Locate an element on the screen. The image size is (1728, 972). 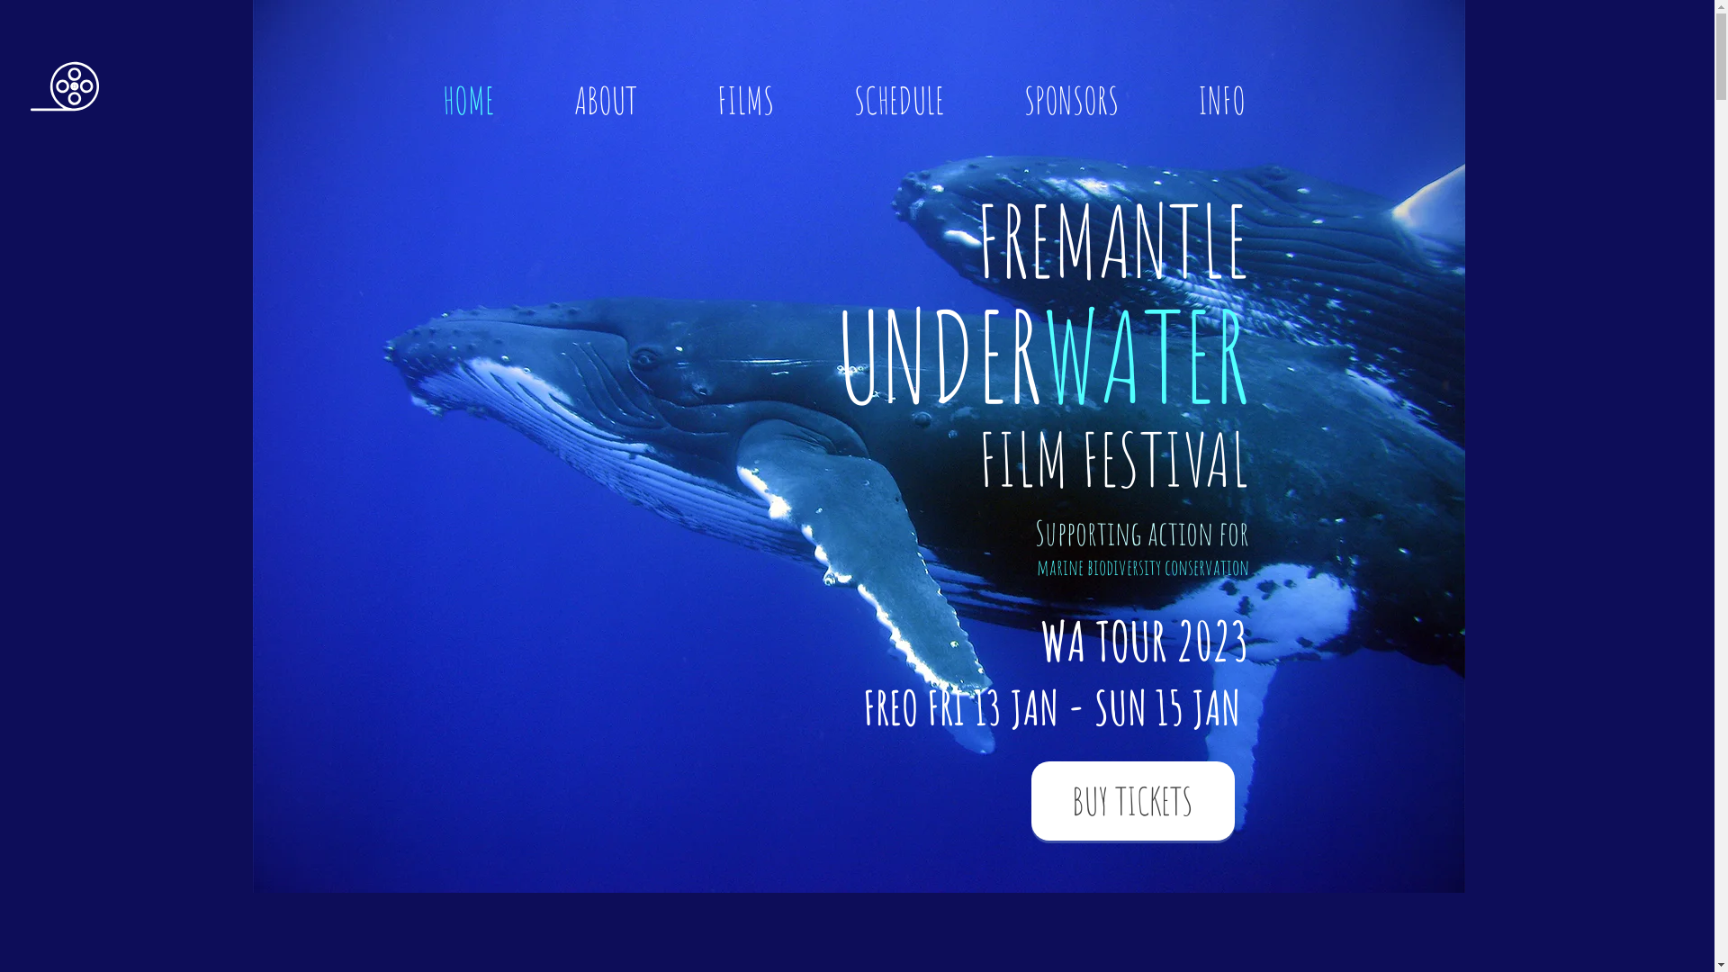
INFO is located at coordinates (1251, 97).